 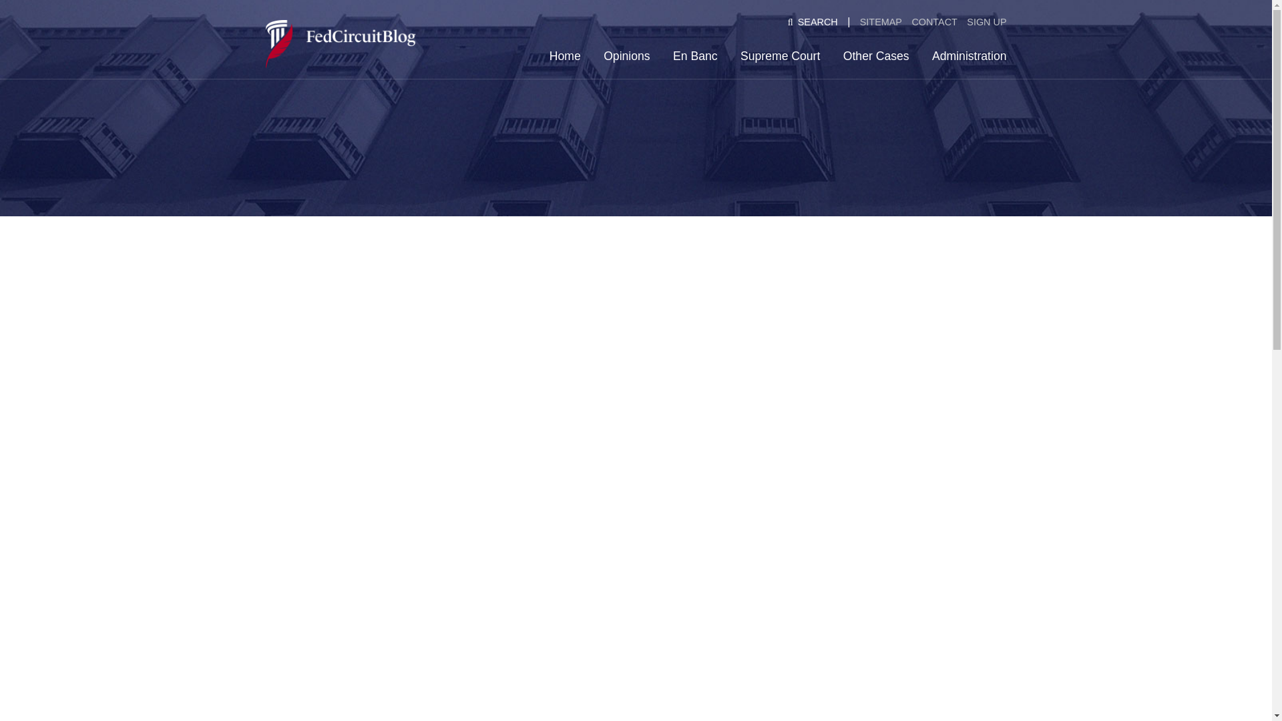 What do you see at coordinates (969, 55) in the screenshot?
I see `Administration` at bounding box center [969, 55].